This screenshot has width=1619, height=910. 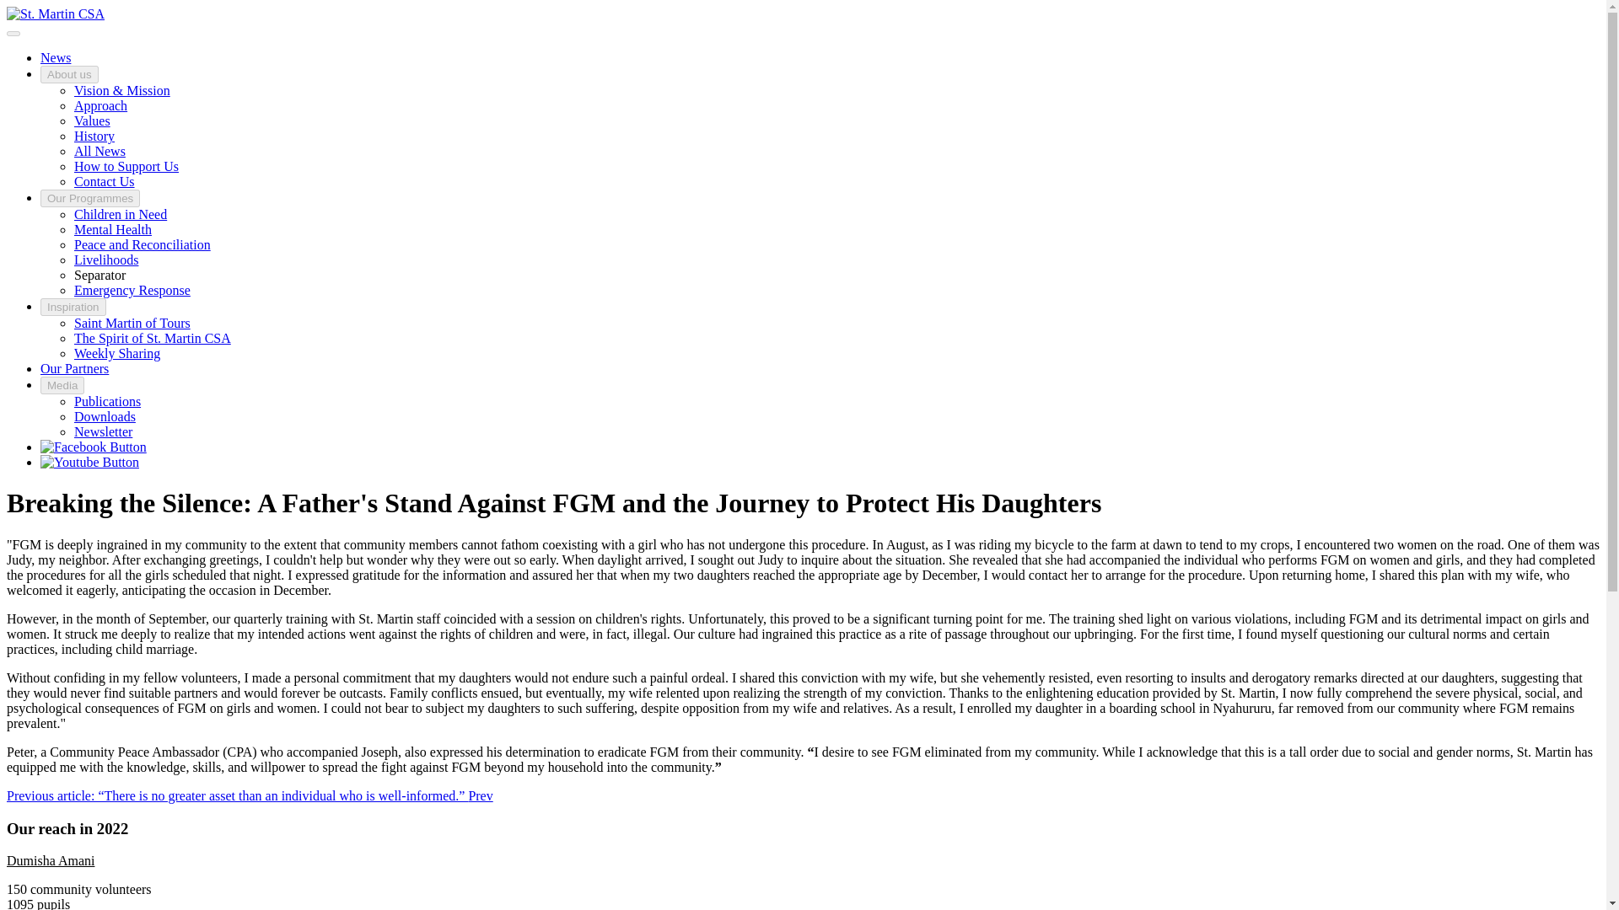 I want to click on Inspiration, so click(x=73, y=307).